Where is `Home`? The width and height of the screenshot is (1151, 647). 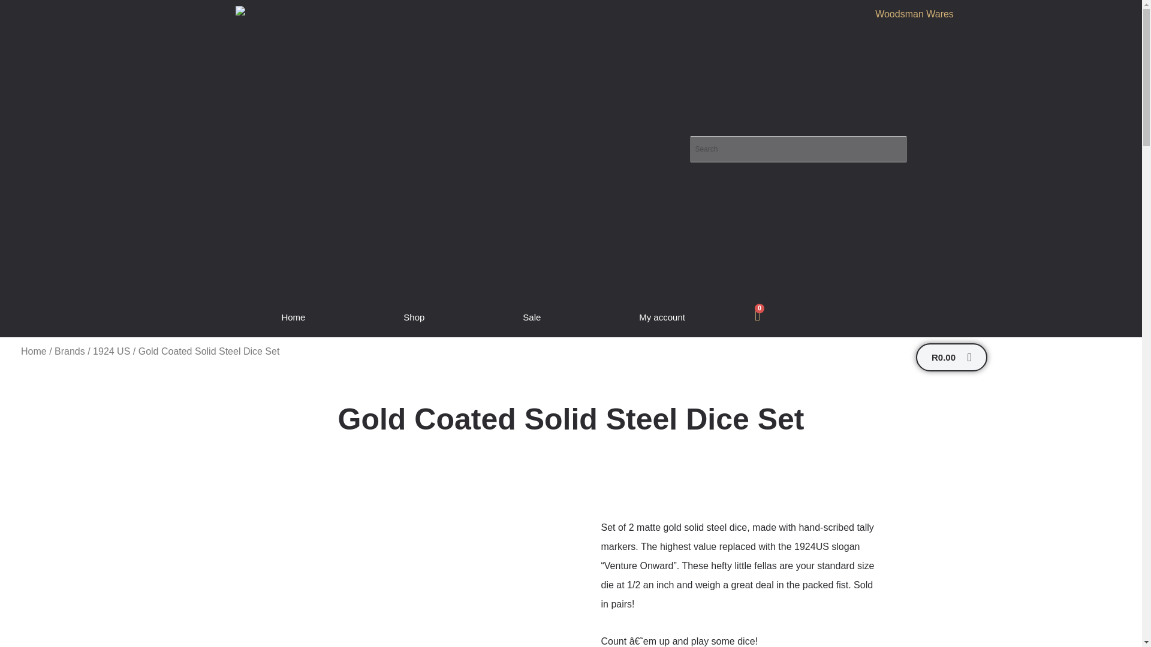
Home is located at coordinates (34, 351).